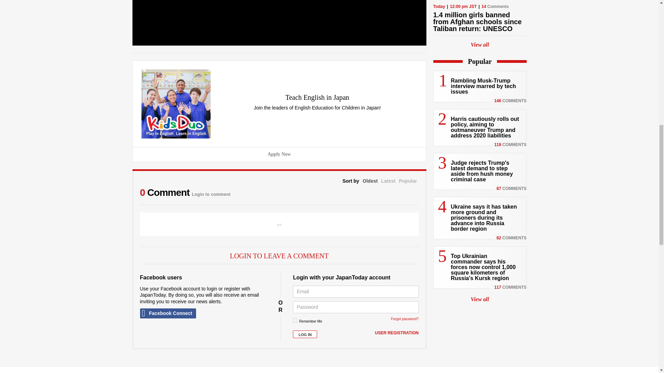  I want to click on Connect with Facebook, so click(167, 314).